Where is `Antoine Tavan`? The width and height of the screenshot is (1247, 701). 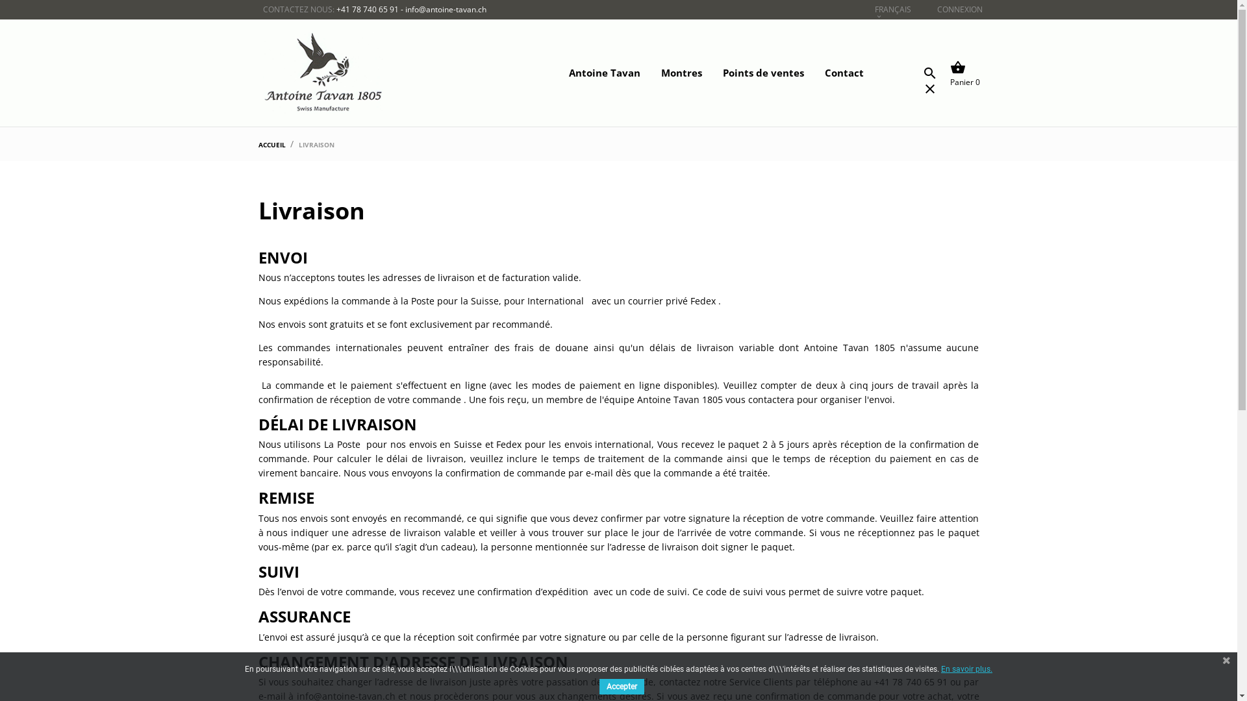 Antoine Tavan is located at coordinates (595, 73).